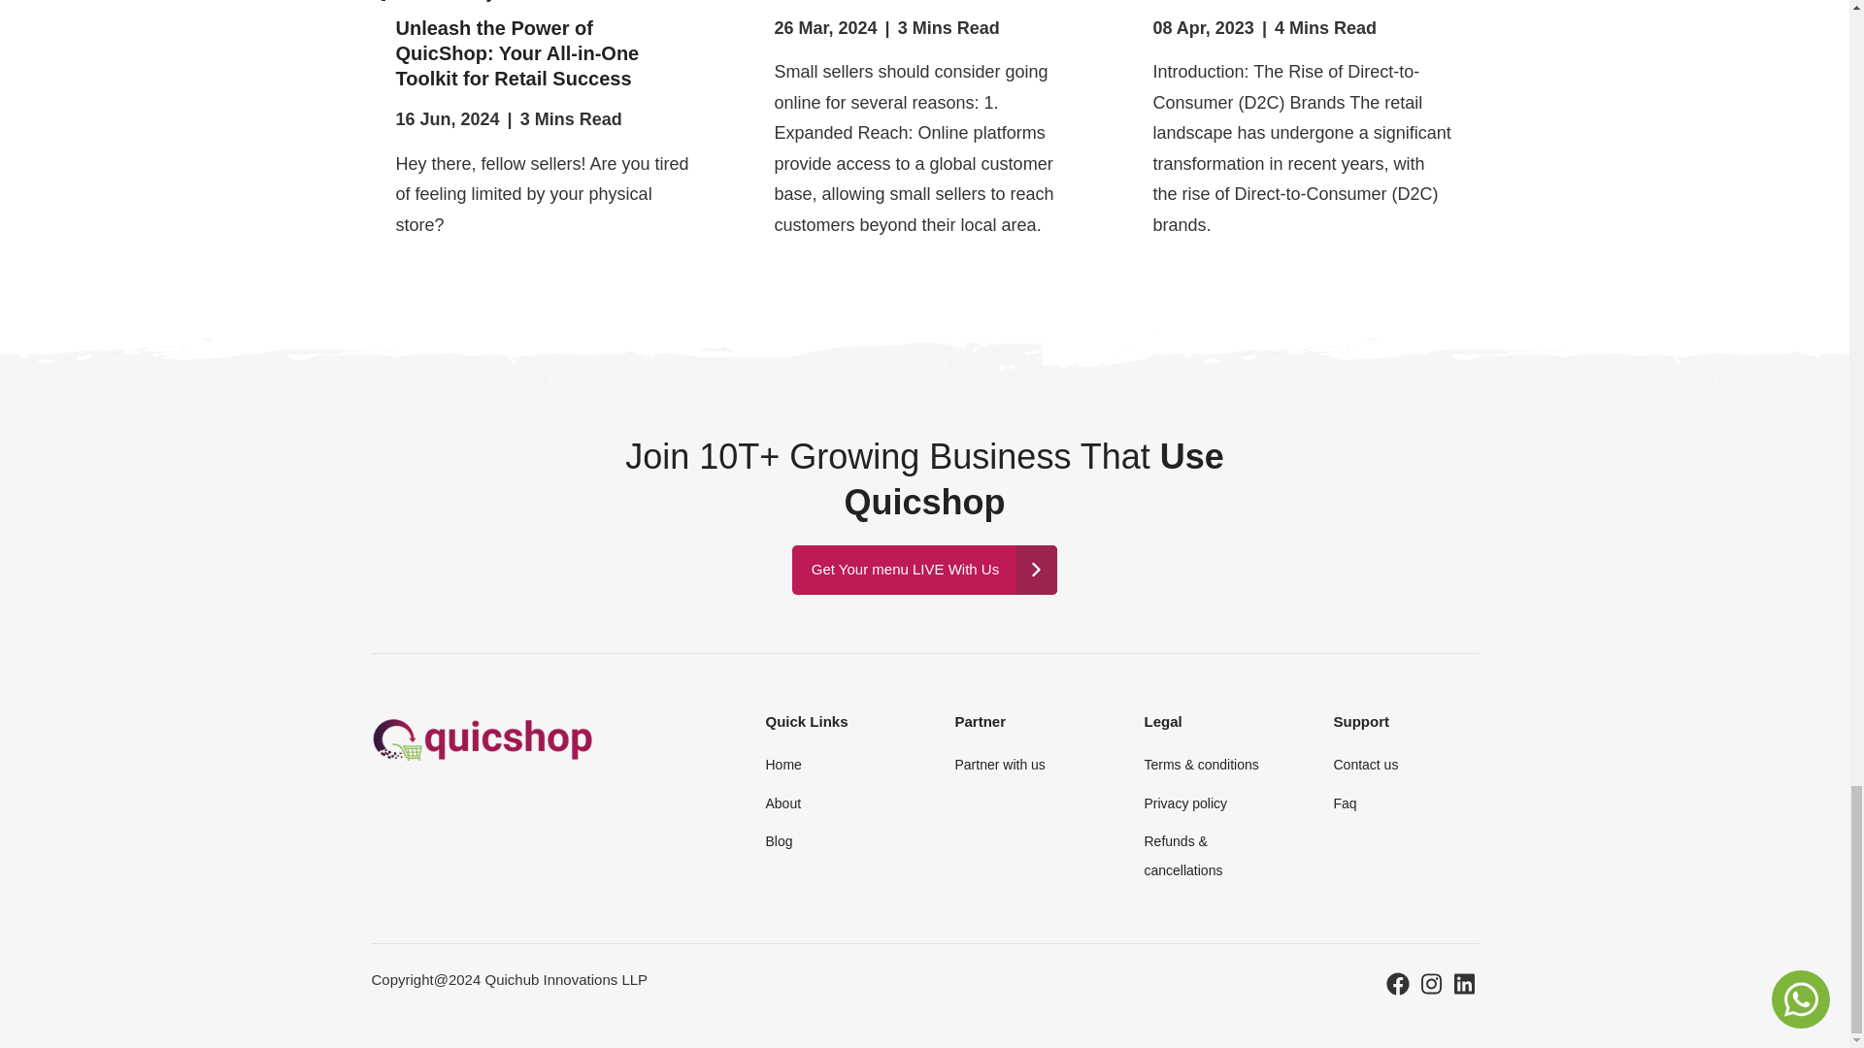 This screenshot has width=1864, height=1048. Describe the element at coordinates (782, 764) in the screenshot. I see `Home` at that location.